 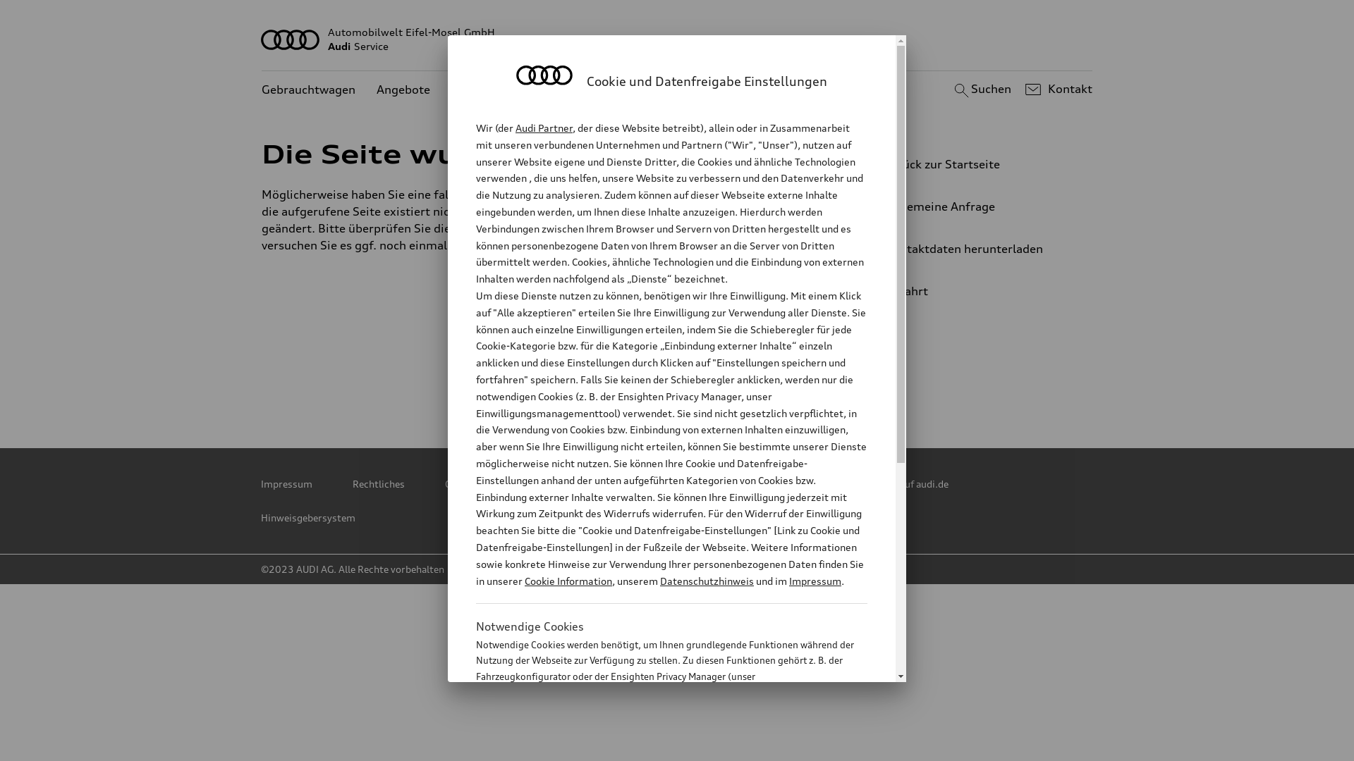 What do you see at coordinates (656, 746) in the screenshot?
I see `Cookie Information` at bounding box center [656, 746].